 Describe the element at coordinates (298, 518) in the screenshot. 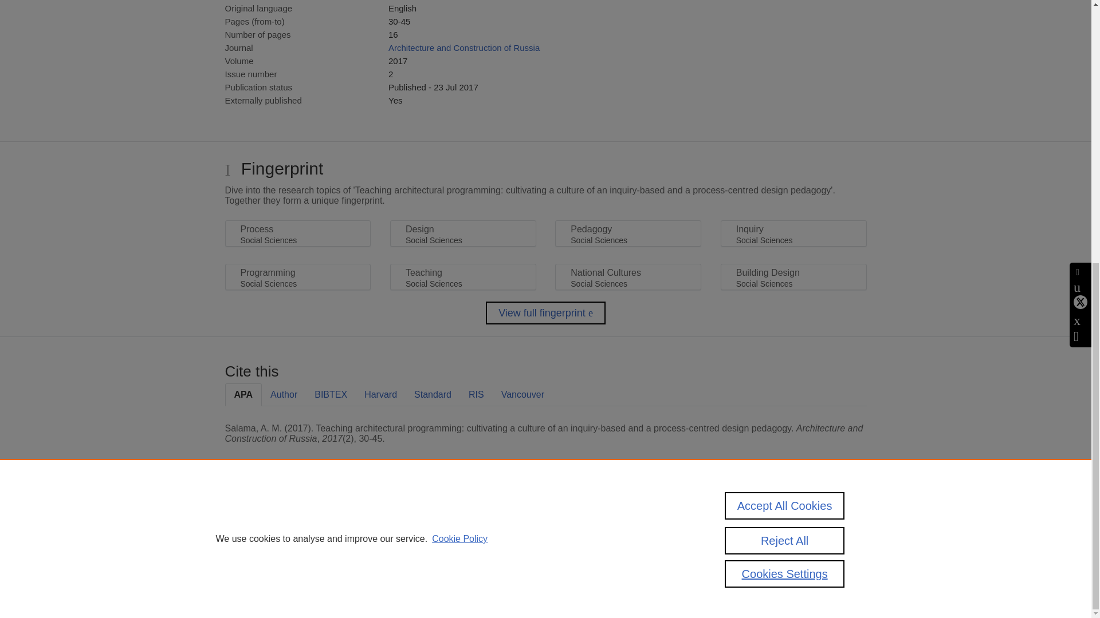

I see `Scopus` at that location.